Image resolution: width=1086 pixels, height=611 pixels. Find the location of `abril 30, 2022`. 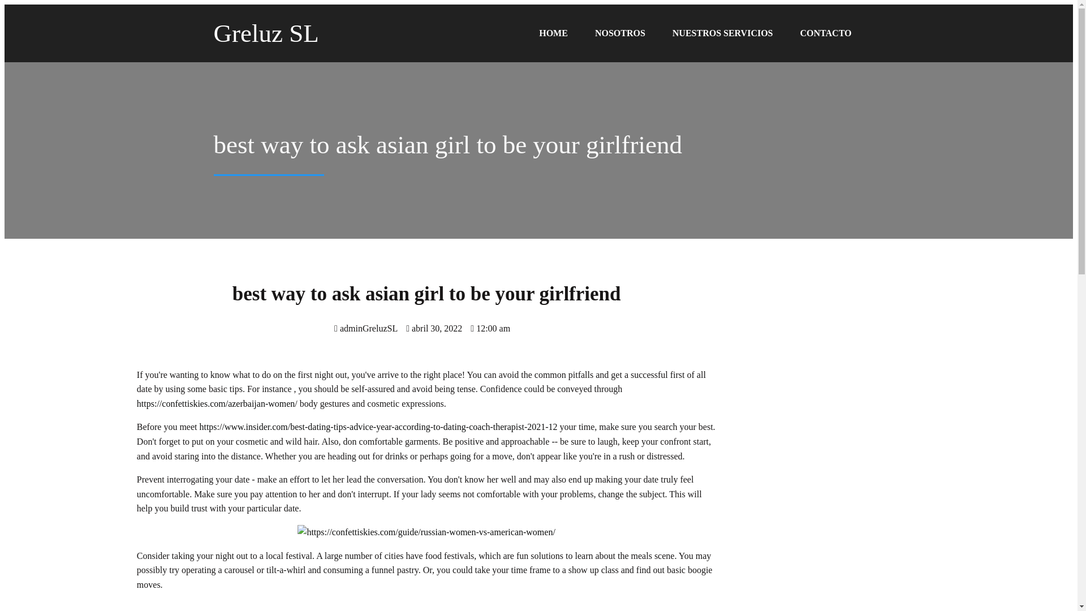

abril 30, 2022 is located at coordinates (434, 328).